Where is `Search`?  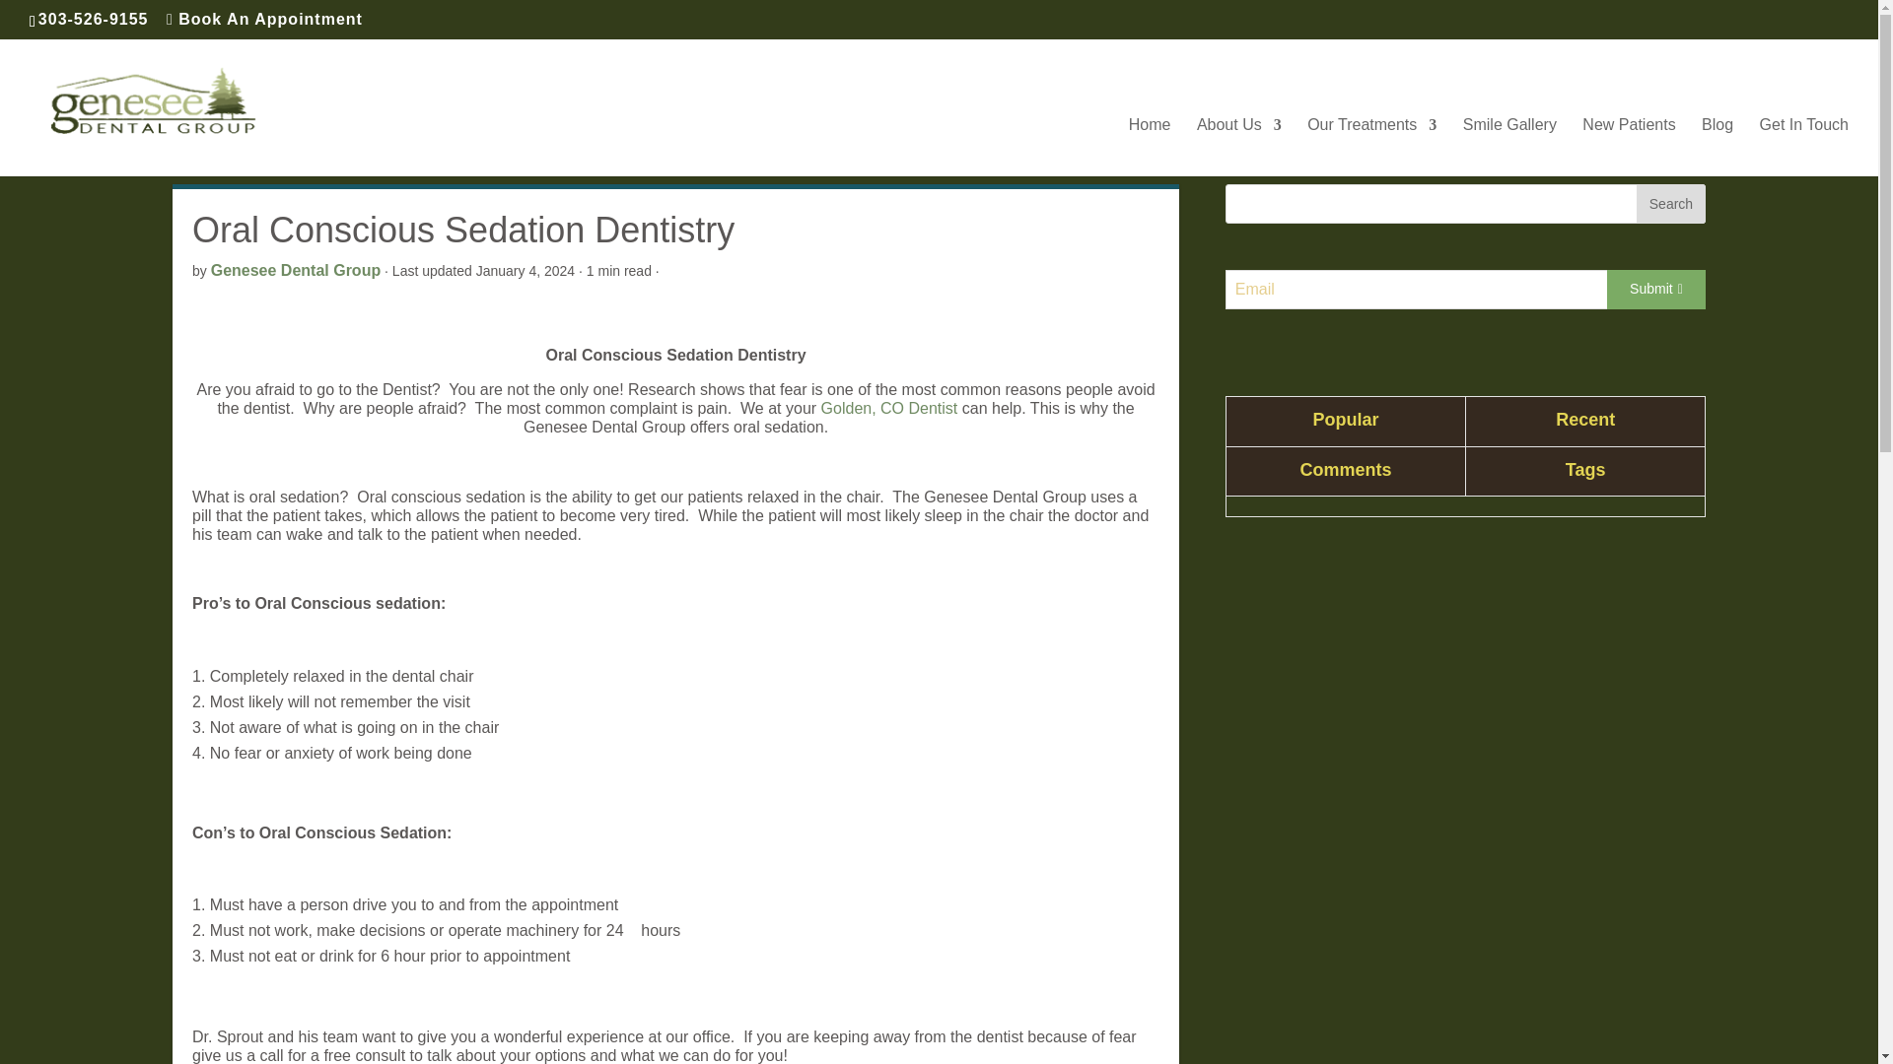
Search is located at coordinates (1670, 203).